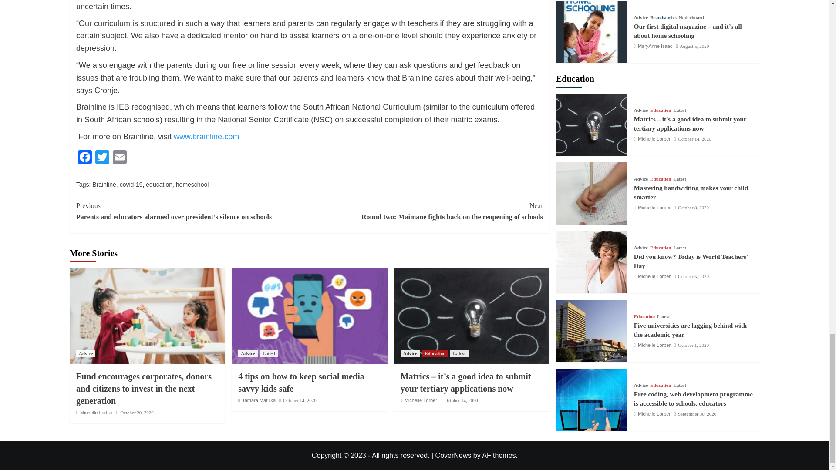 The height and width of the screenshot is (470, 836). What do you see at coordinates (104, 185) in the screenshot?
I see `Brainline` at bounding box center [104, 185].